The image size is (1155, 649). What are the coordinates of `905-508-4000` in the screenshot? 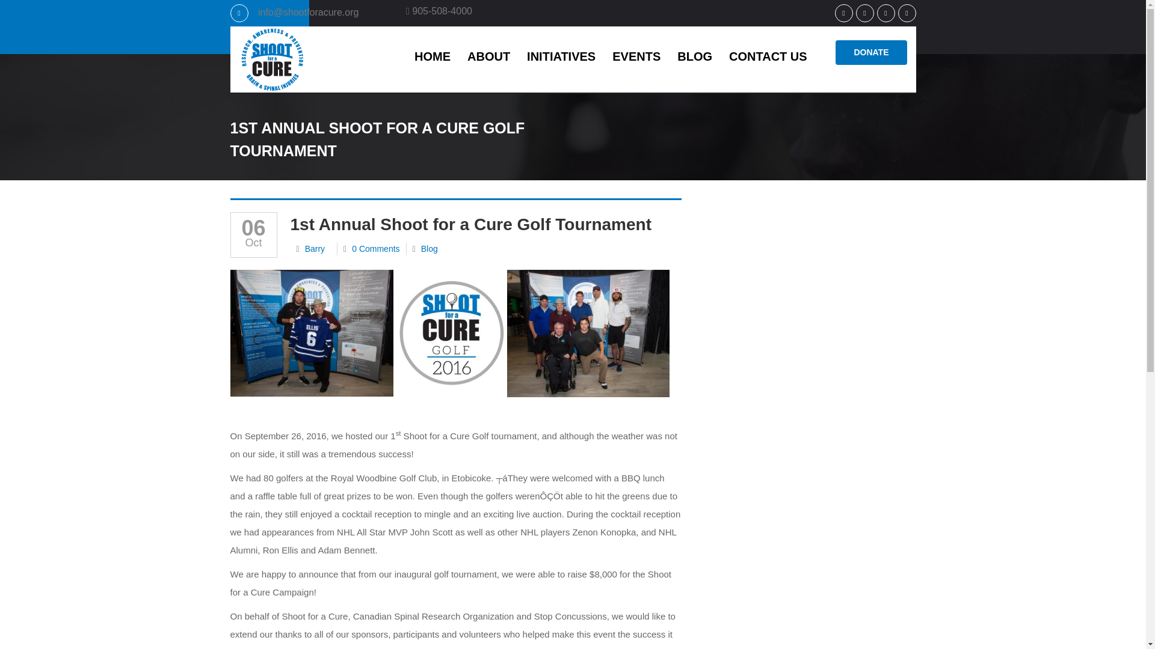 It's located at (439, 11).